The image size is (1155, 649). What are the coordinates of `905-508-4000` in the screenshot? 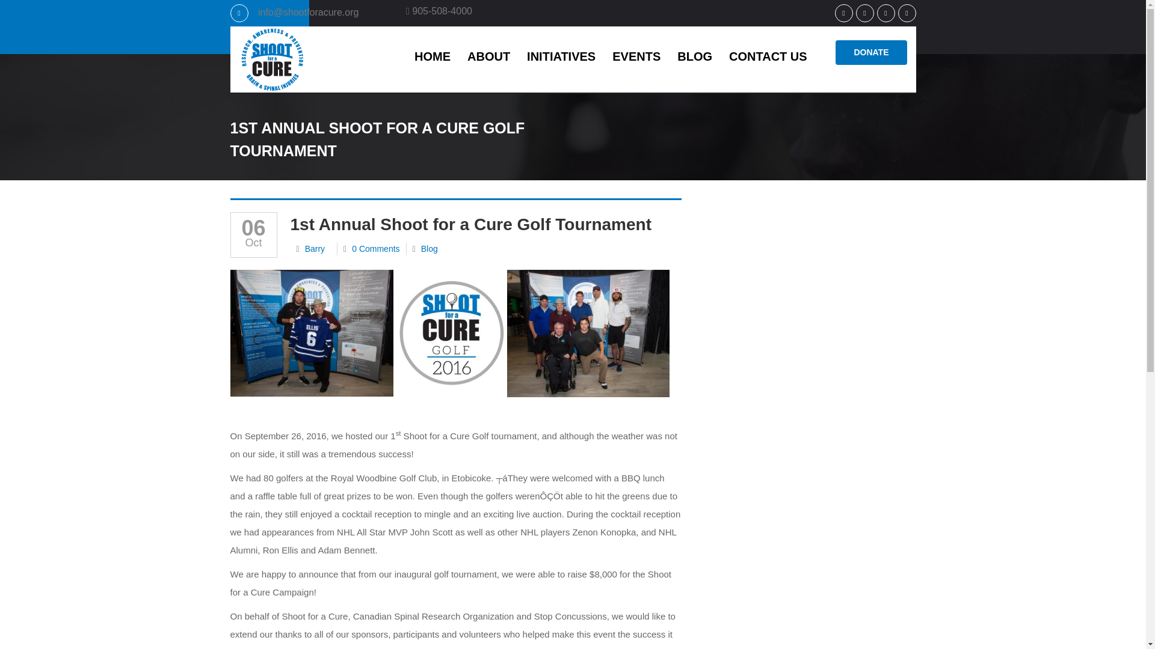 It's located at (439, 11).